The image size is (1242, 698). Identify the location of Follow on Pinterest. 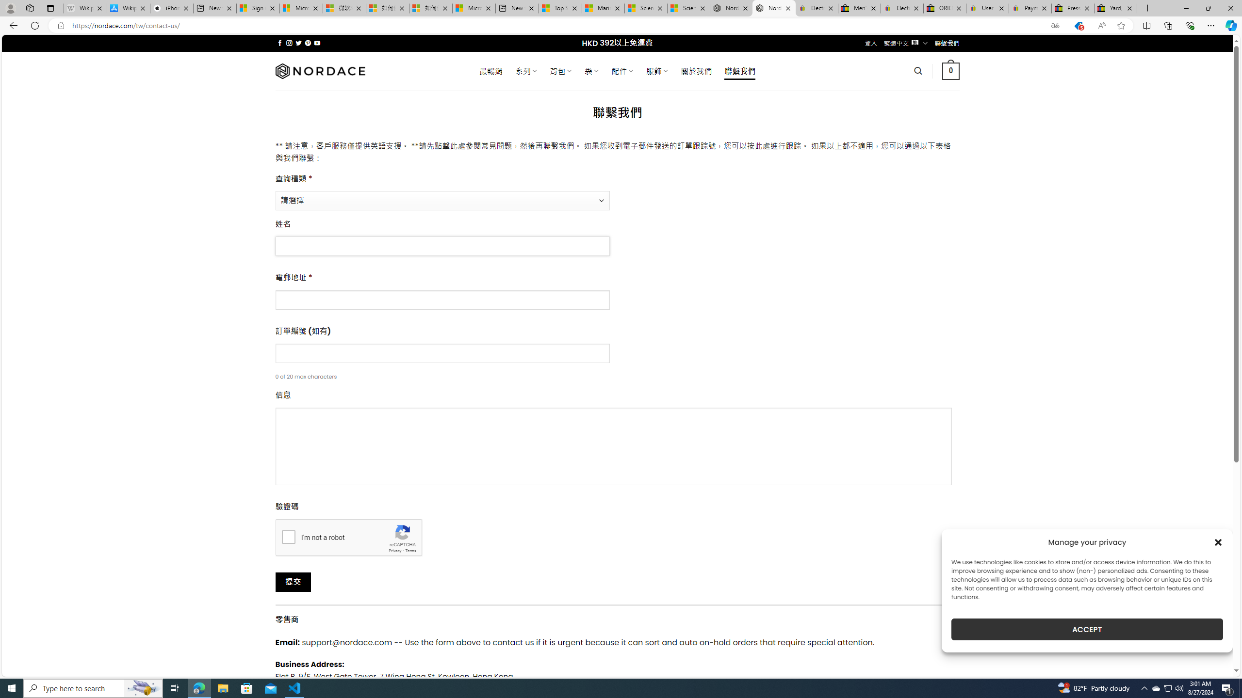
(308, 43).